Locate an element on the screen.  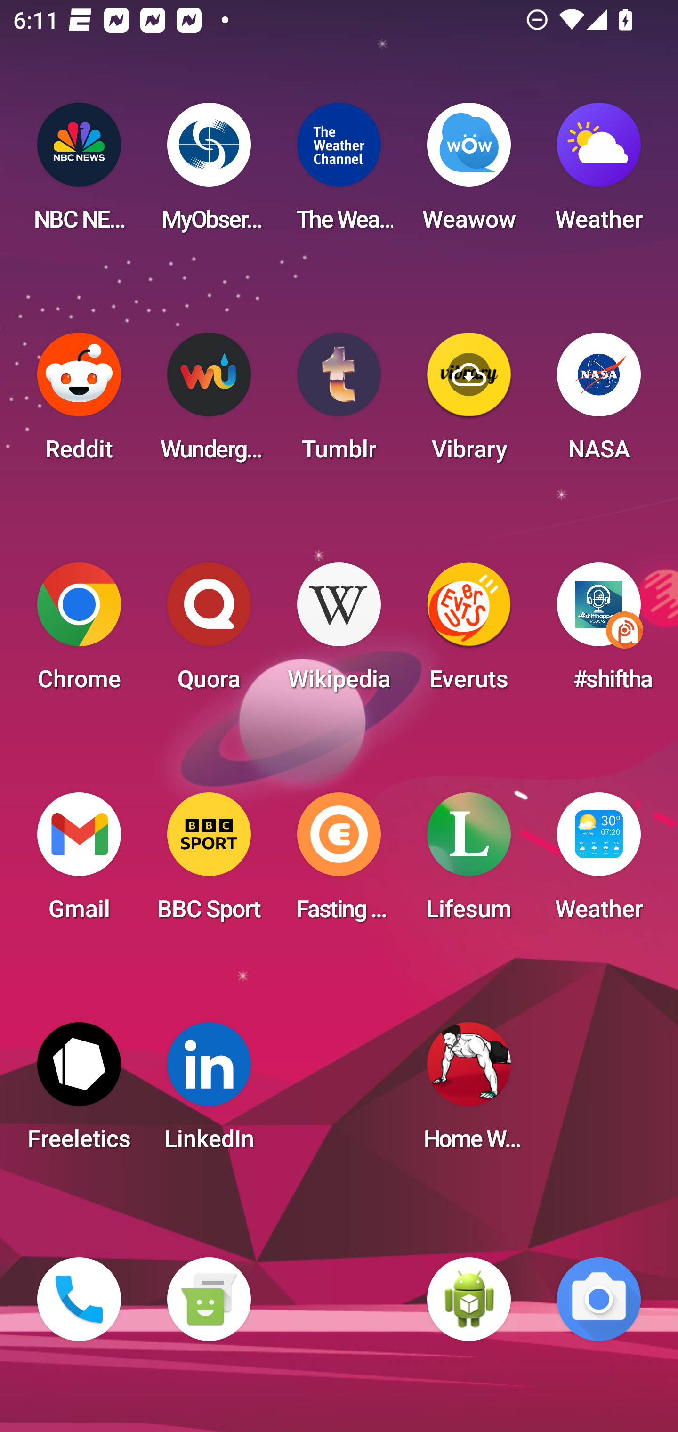
Weawow is located at coordinates (469, 172).